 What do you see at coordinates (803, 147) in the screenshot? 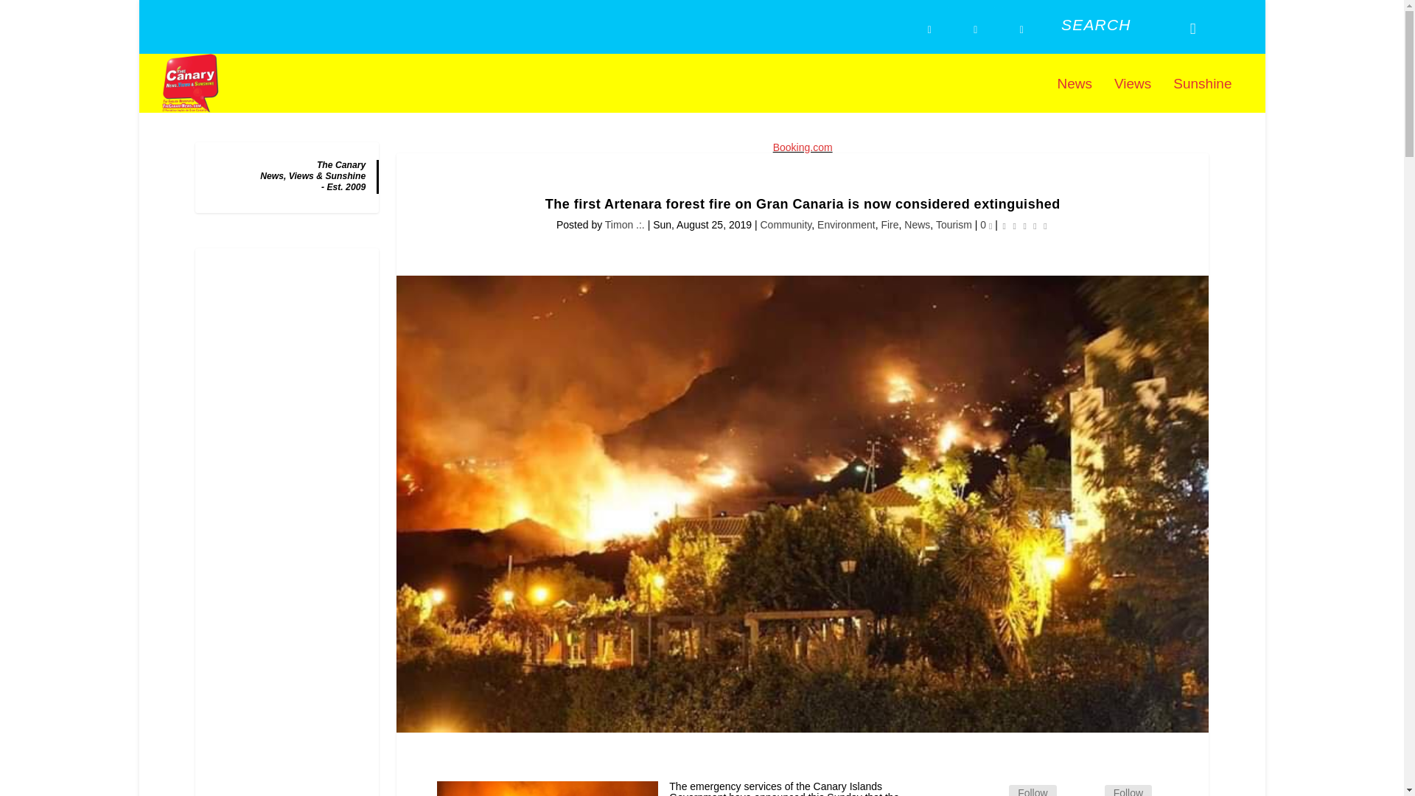
I see `Booking.com` at bounding box center [803, 147].